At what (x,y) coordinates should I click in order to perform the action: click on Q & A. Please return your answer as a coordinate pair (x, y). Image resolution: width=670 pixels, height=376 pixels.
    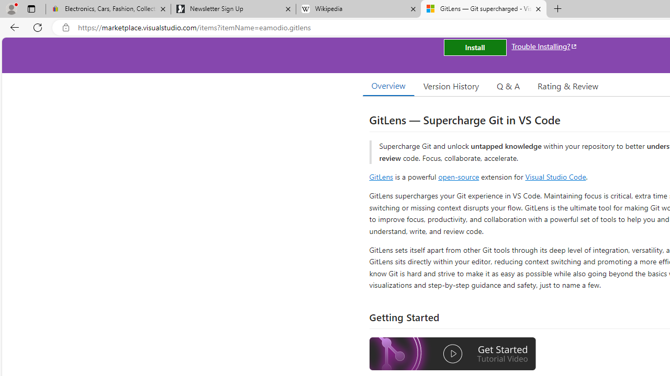
    Looking at the image, I should click on (508, 86).